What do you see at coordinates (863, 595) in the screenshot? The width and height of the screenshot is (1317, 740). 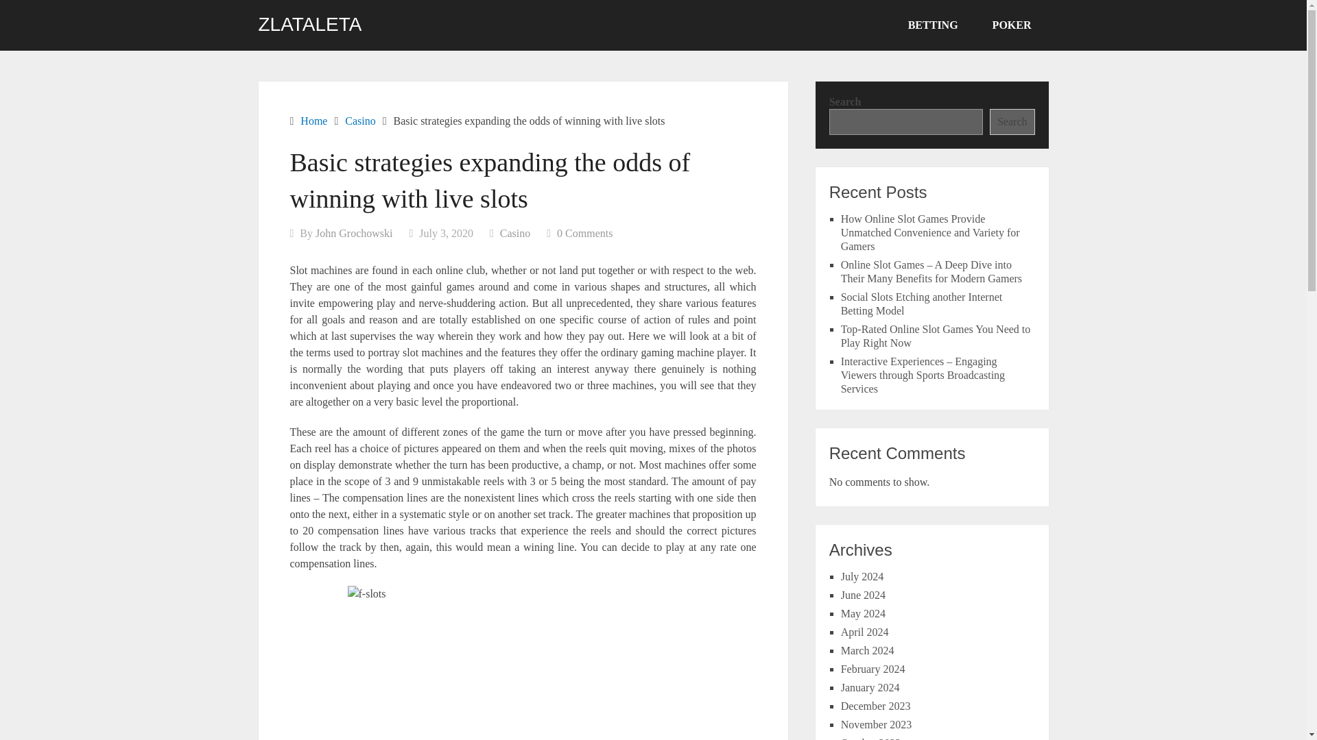 I see `June 2024` at bounding box center [863, 595].